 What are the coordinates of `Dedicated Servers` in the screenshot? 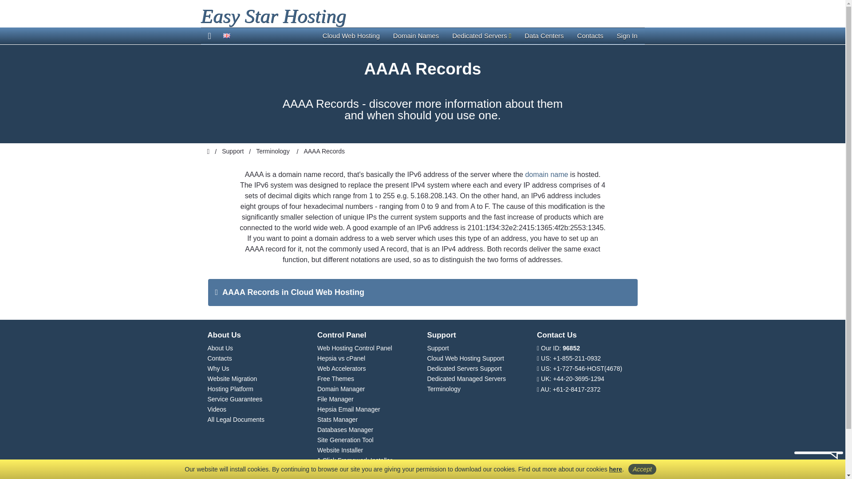 It's located at (482, 35).